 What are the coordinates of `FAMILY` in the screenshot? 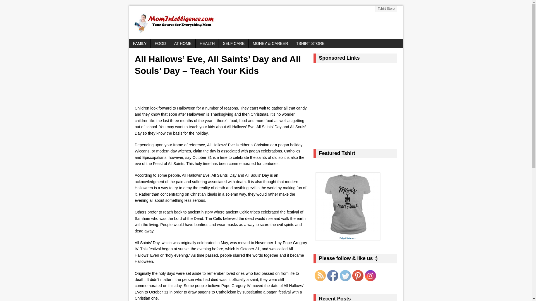 It's located at (140, 43).